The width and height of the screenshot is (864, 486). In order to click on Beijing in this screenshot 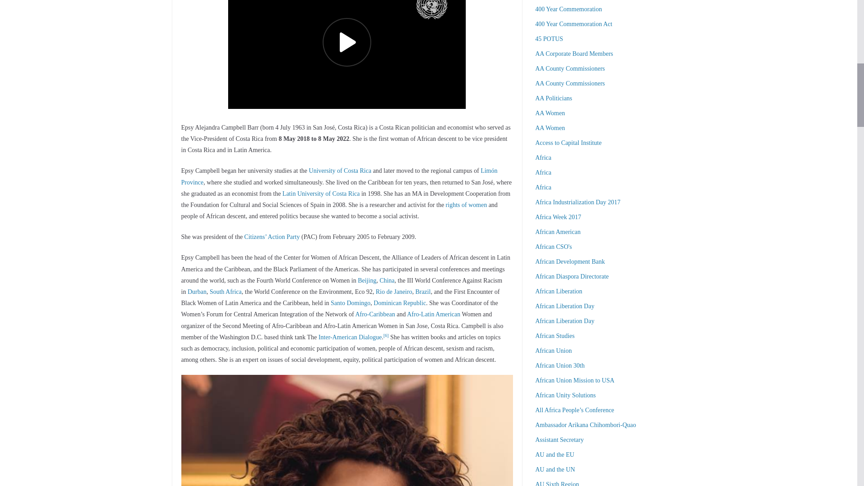, I will do `click(366, 280)`.